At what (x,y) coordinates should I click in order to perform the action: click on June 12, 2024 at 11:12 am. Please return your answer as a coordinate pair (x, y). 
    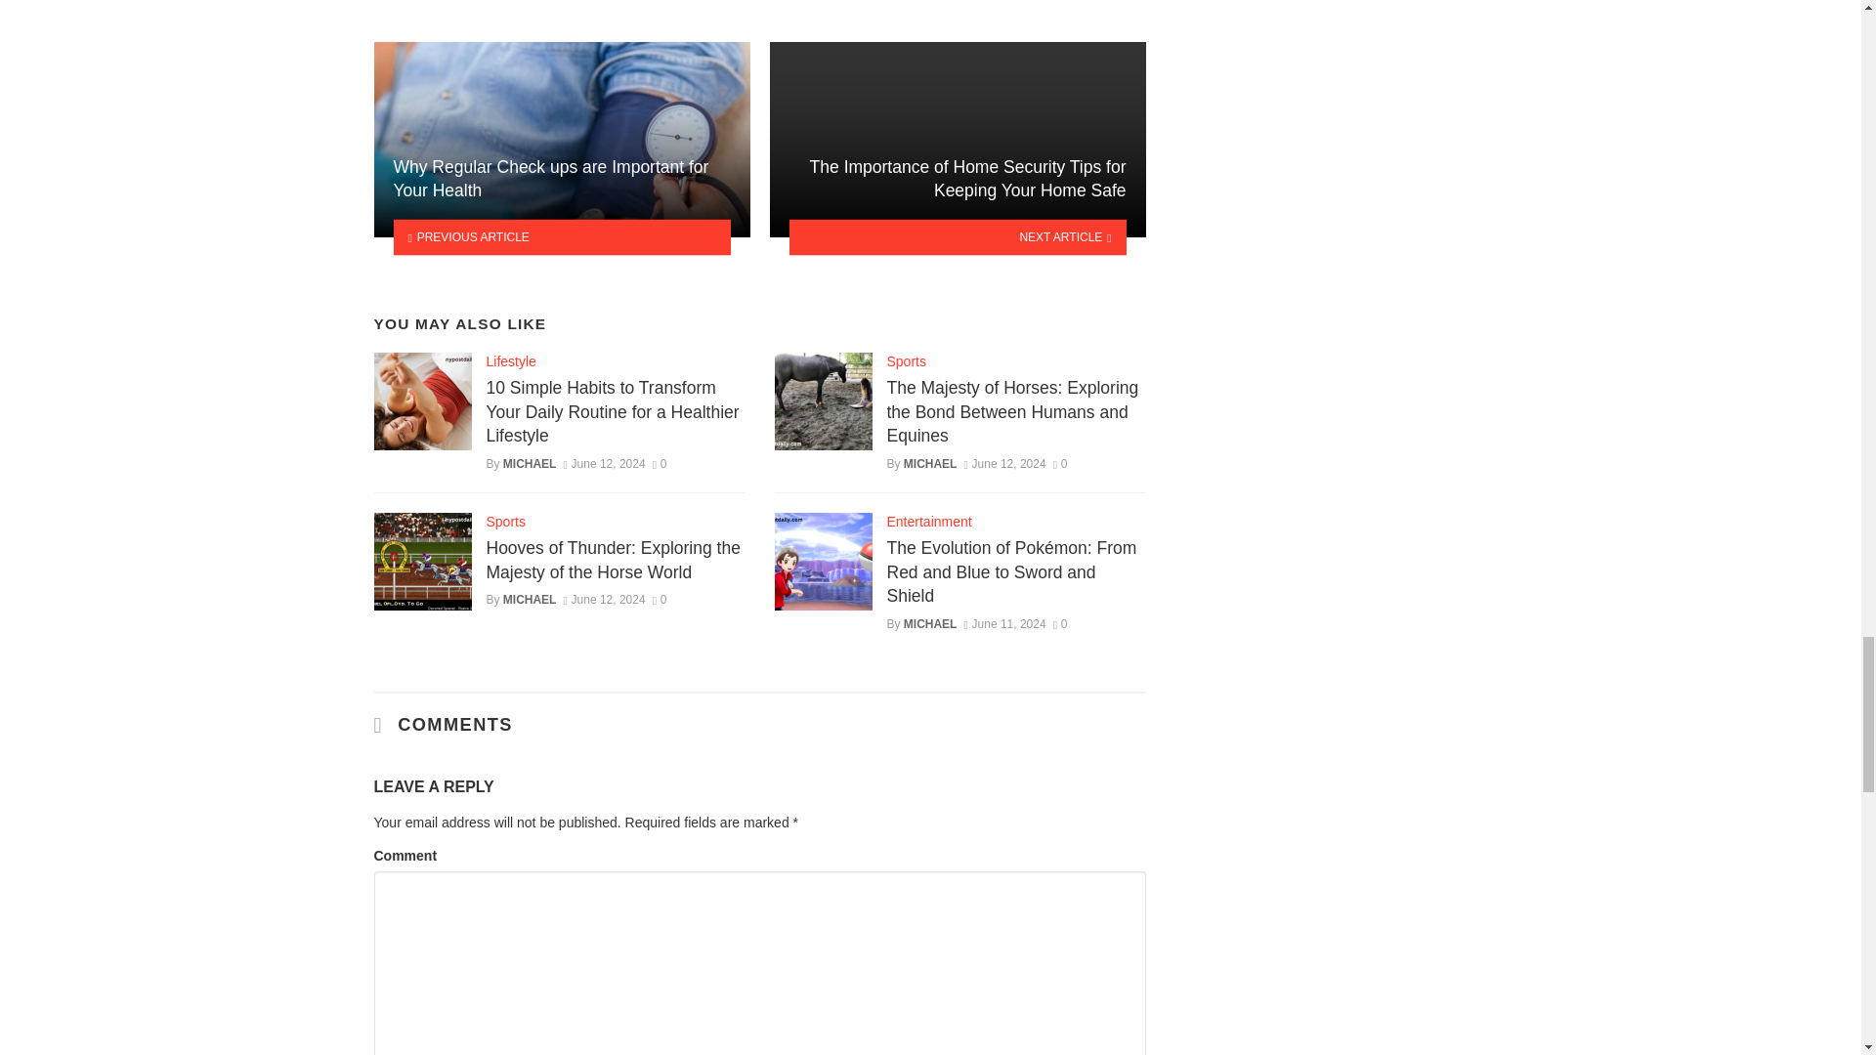
    Looking at the image, I should click on (604, 463).